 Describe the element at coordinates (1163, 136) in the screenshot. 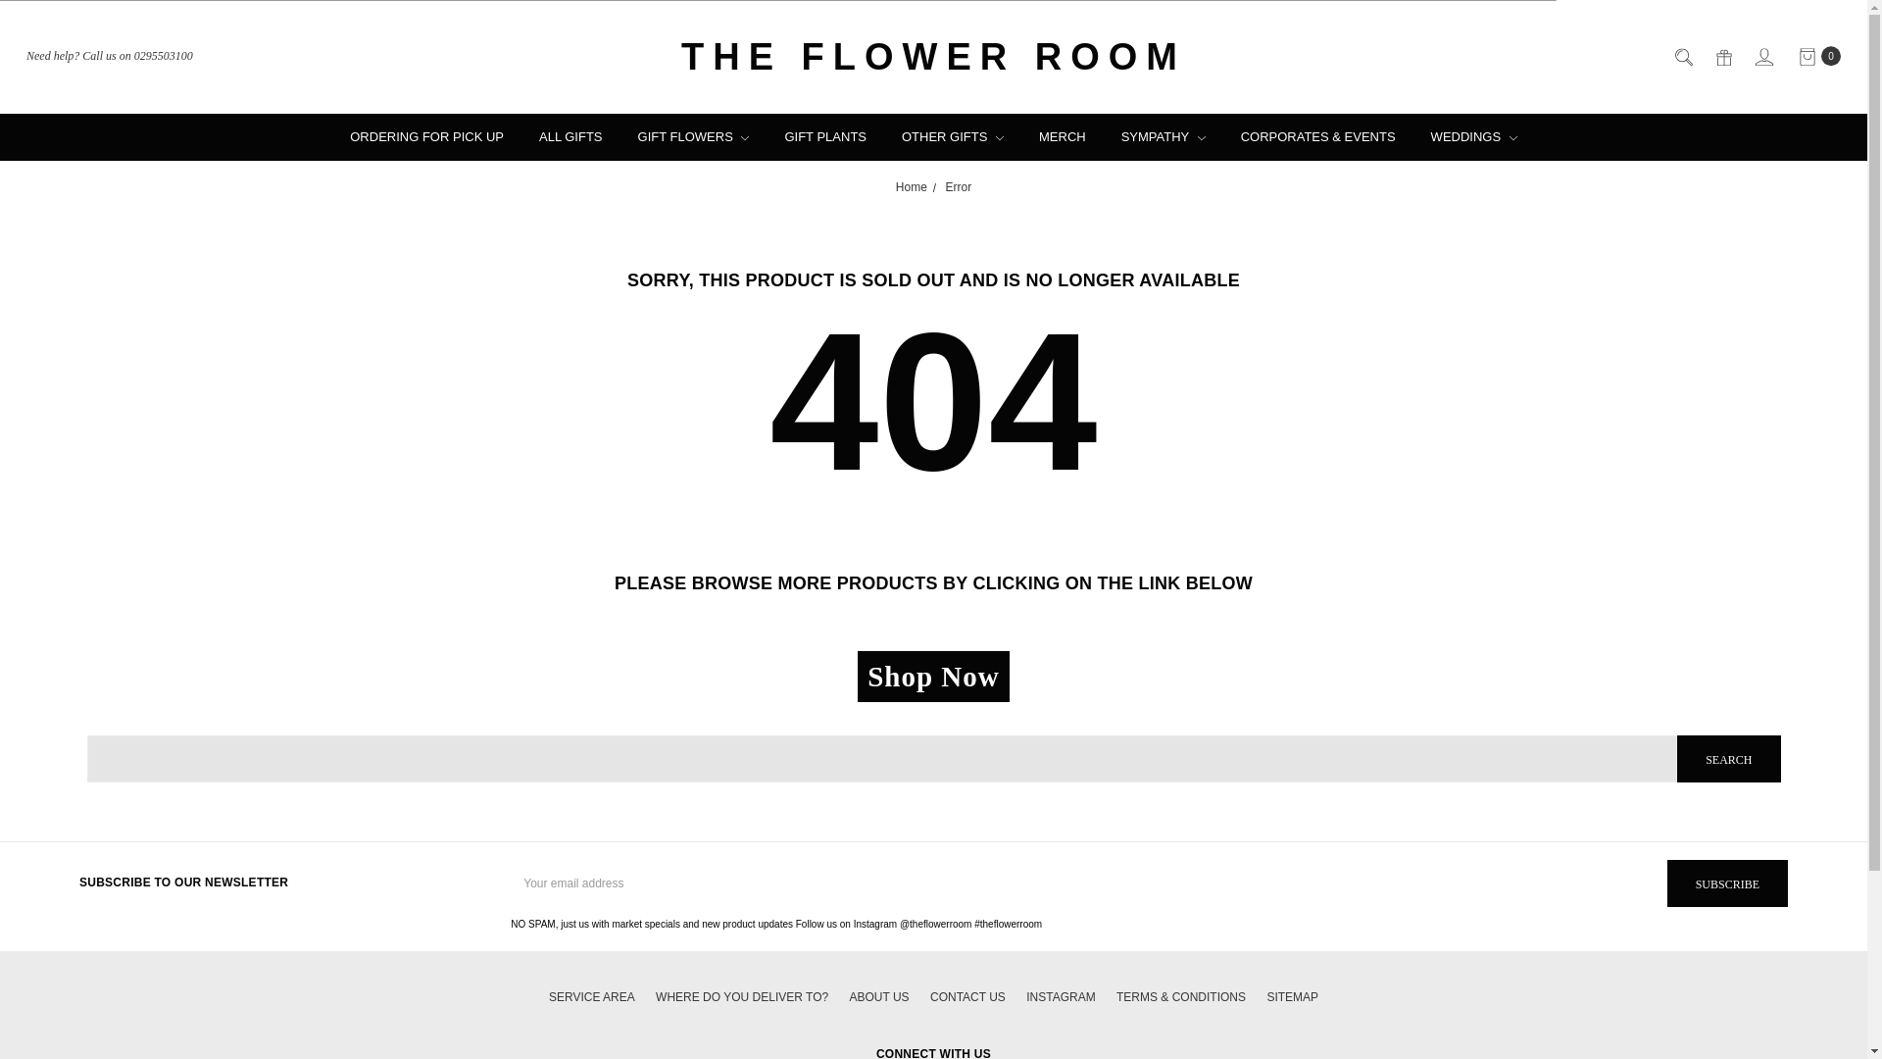

I see `SYMPATHY` at that location.